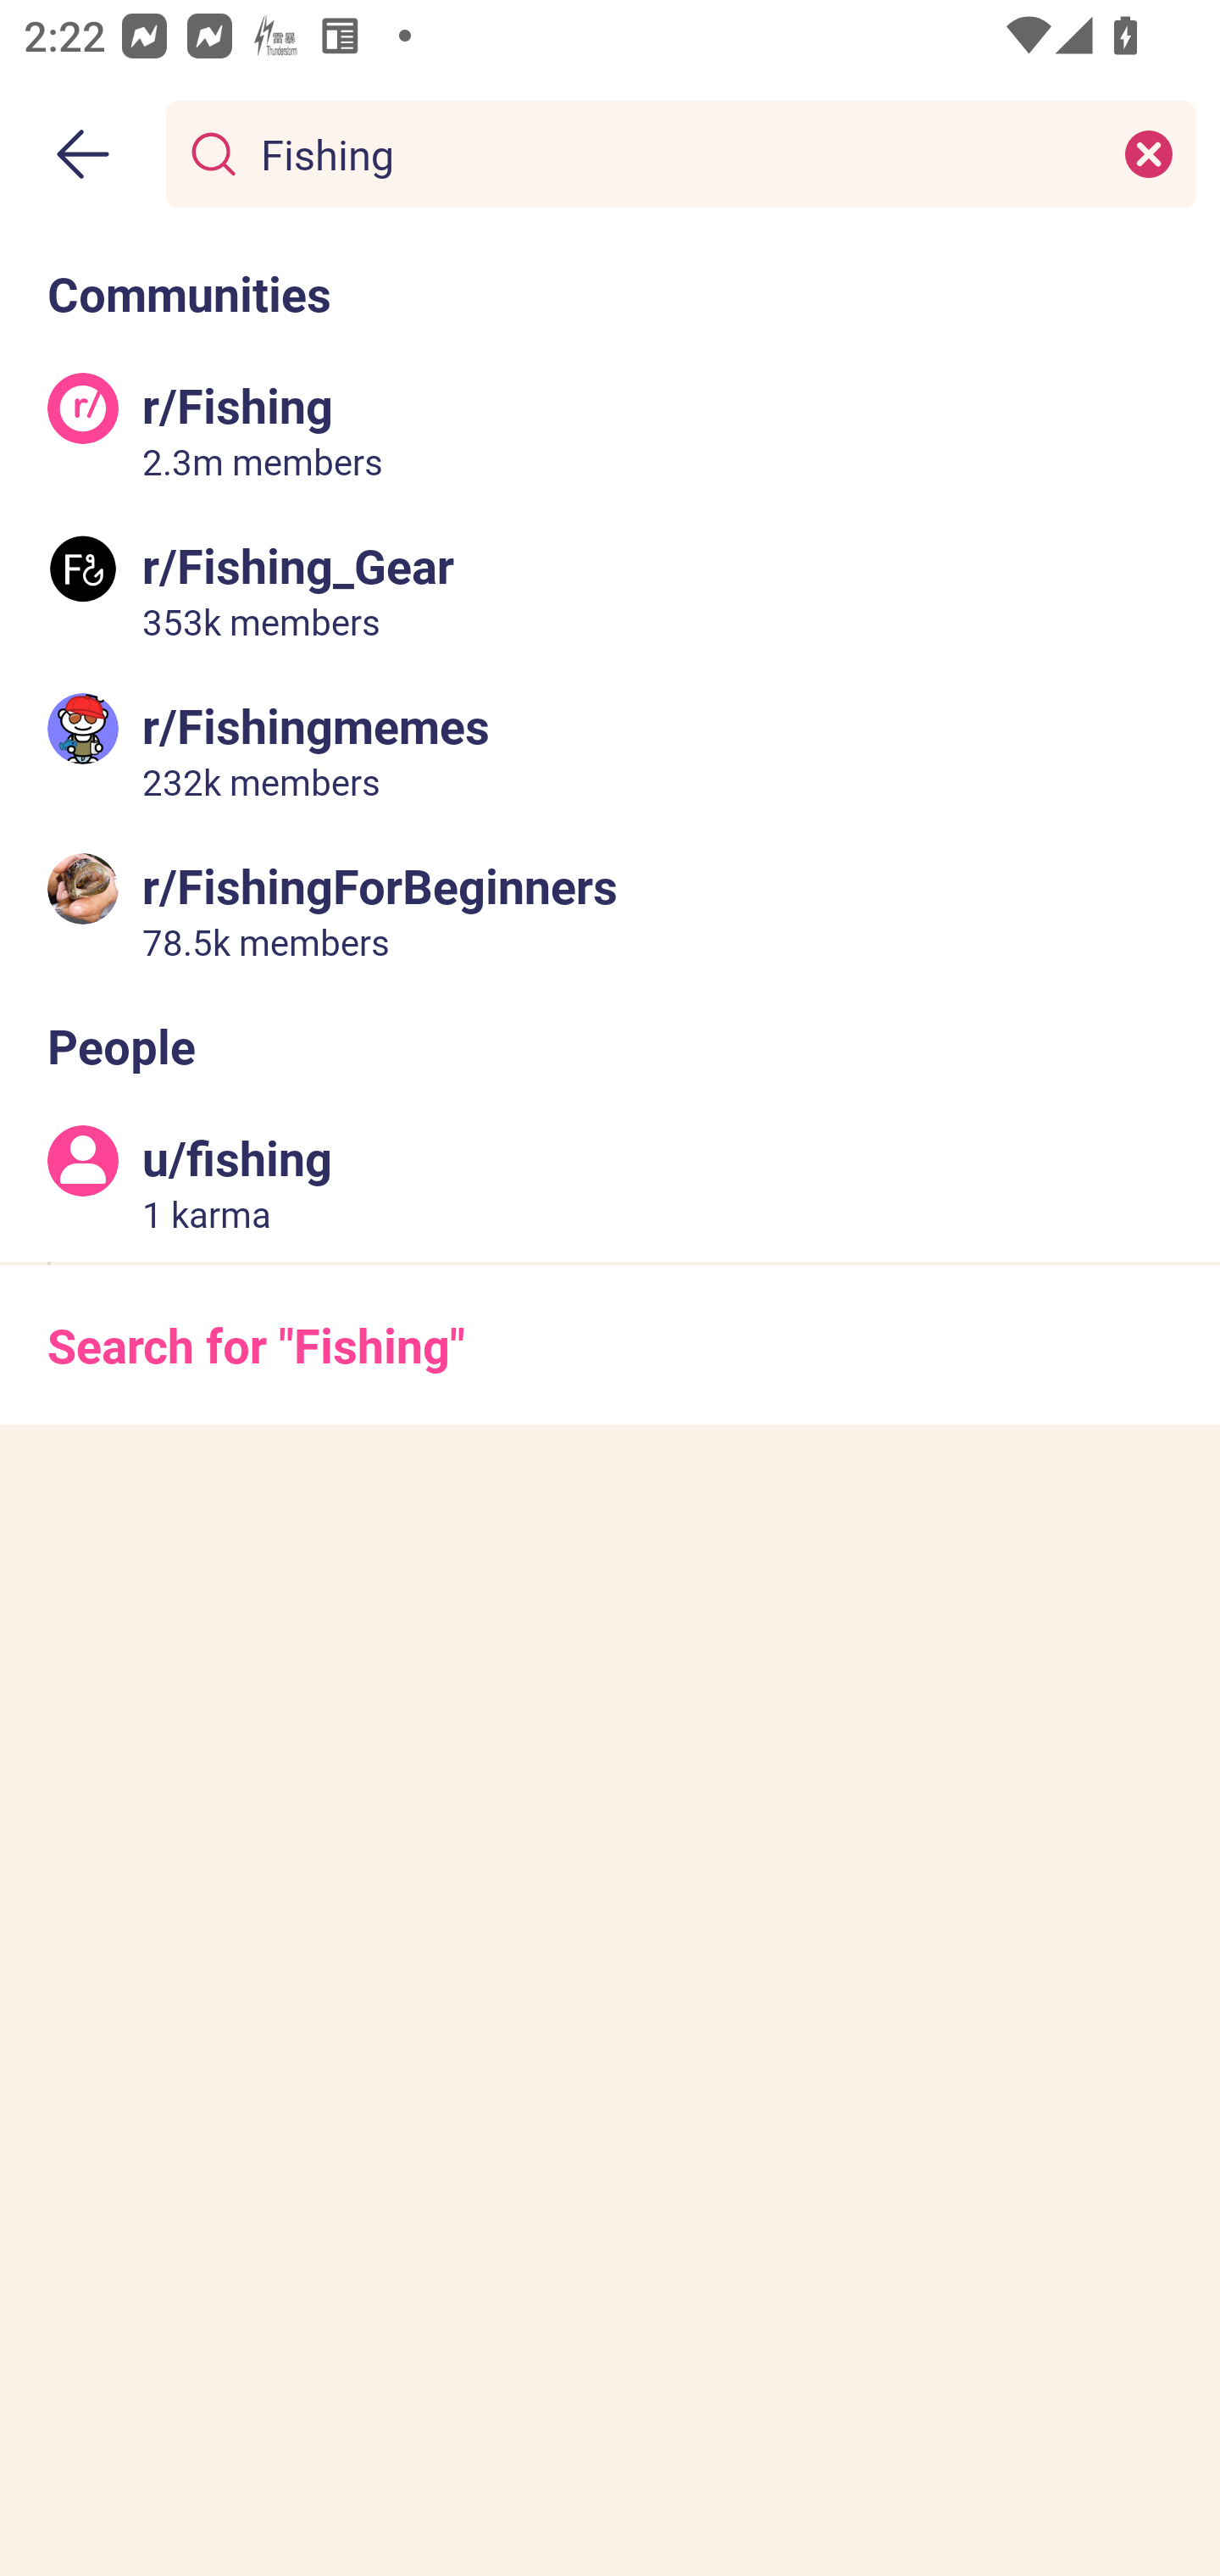  I want to click on u/fishing 1 karma 1 karma, so click(610, 1182).